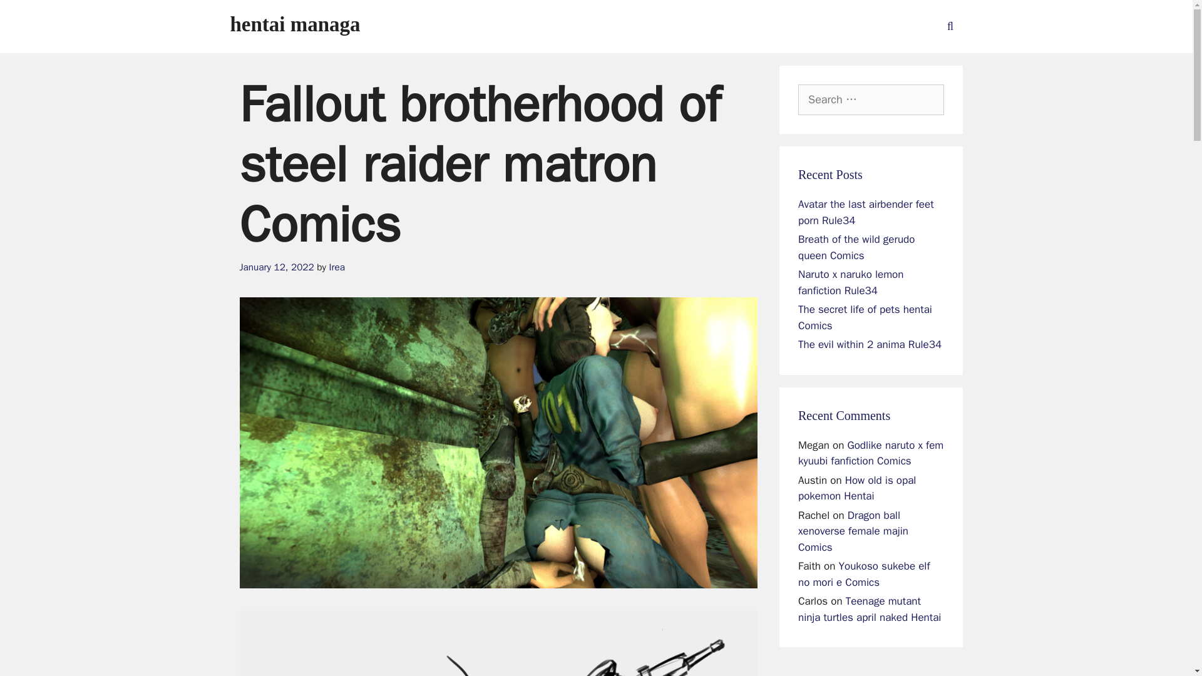  What do you see at coordinates (870, 453) in the screenshot?
I see `Godlike naruto x fem kyuubi fanfiction Comics` at bounding box center [870, 453].